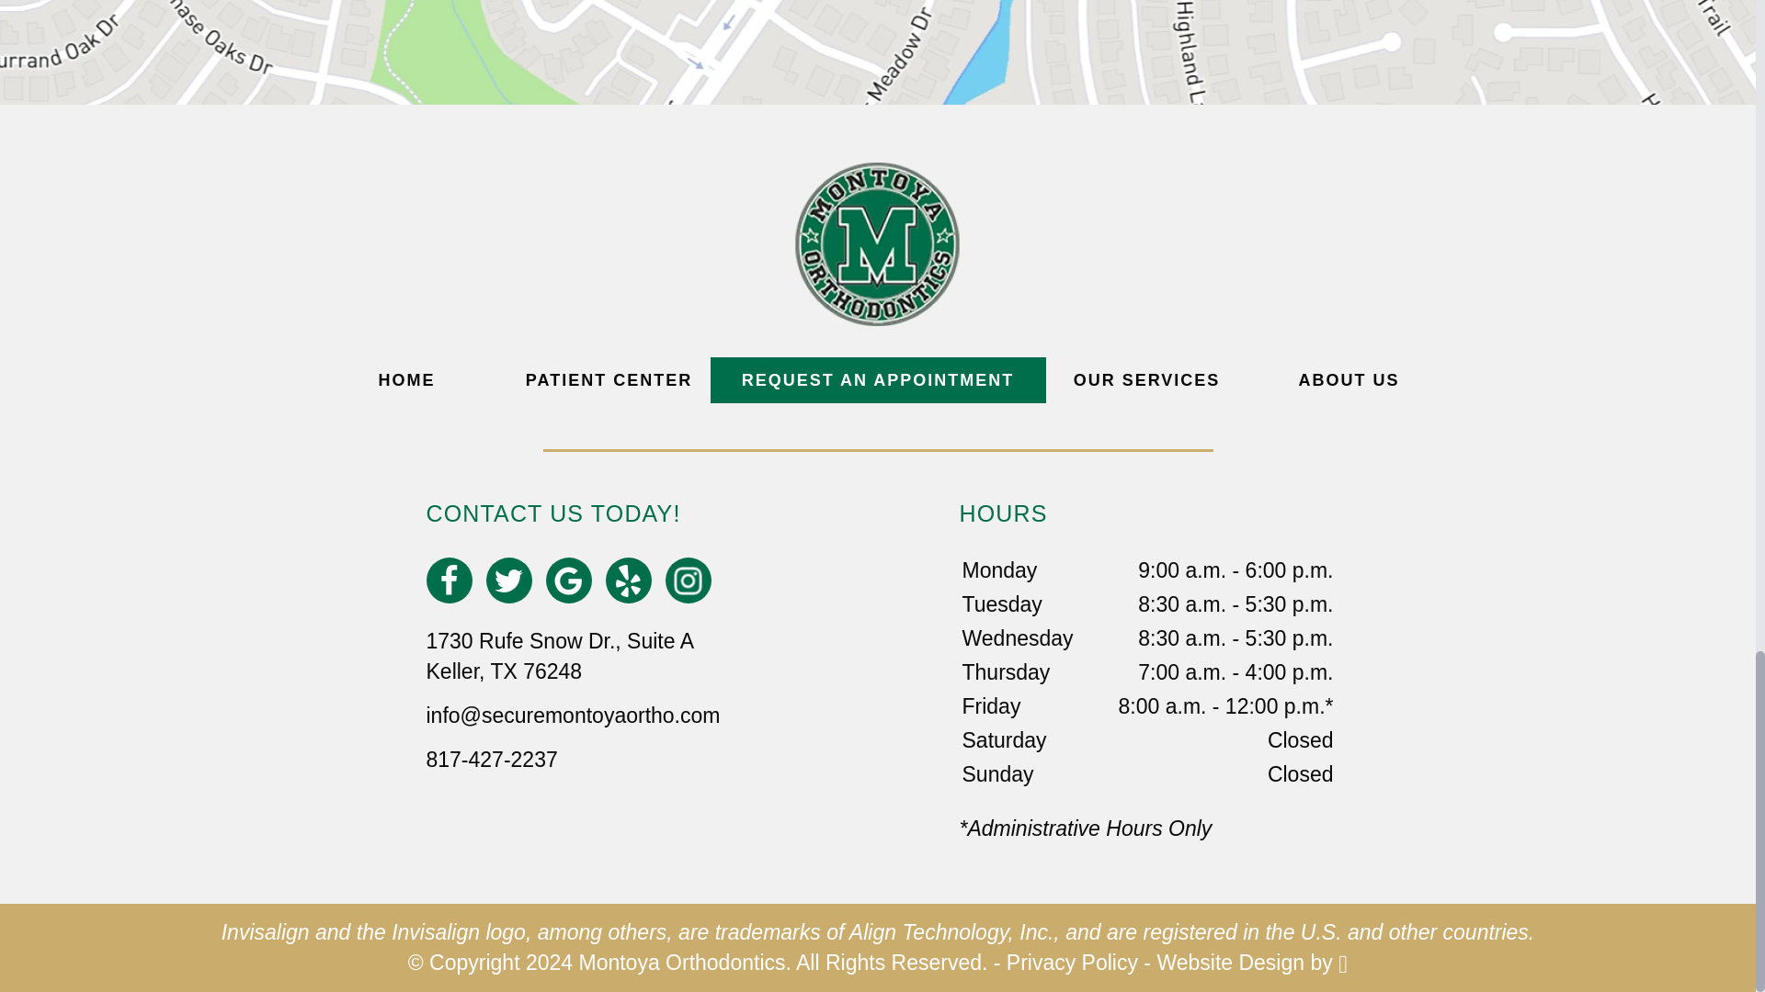 Image resolution: width=1765 pixels, height=992 pixels. Describe the element at coordinates (628, 581) in the screenshot. I see `Yelp icon` at that location.